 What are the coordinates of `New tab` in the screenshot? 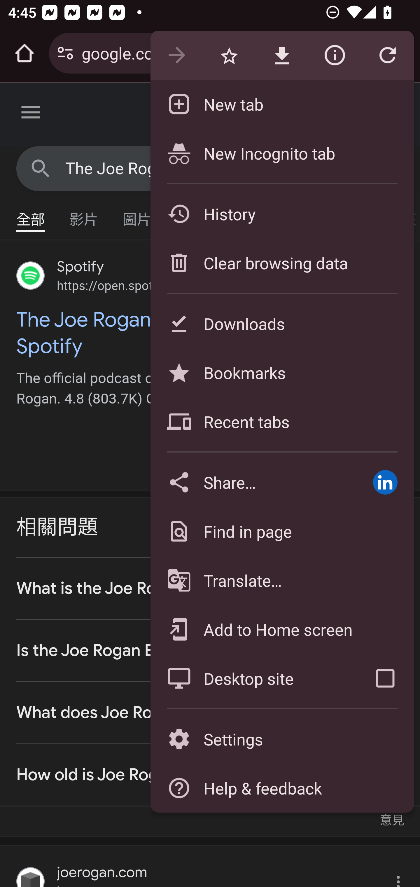 It's located at (282, 104).